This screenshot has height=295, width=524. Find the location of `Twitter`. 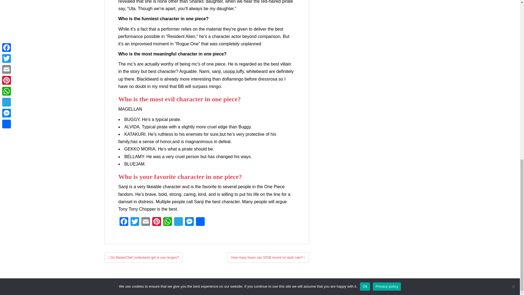

Twitter is located at coordinates (135, 222).